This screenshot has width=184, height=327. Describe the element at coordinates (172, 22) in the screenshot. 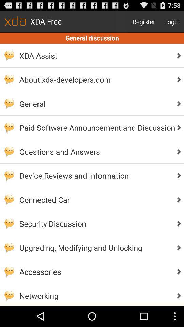

I see `choose the icon next to the register` at that location.